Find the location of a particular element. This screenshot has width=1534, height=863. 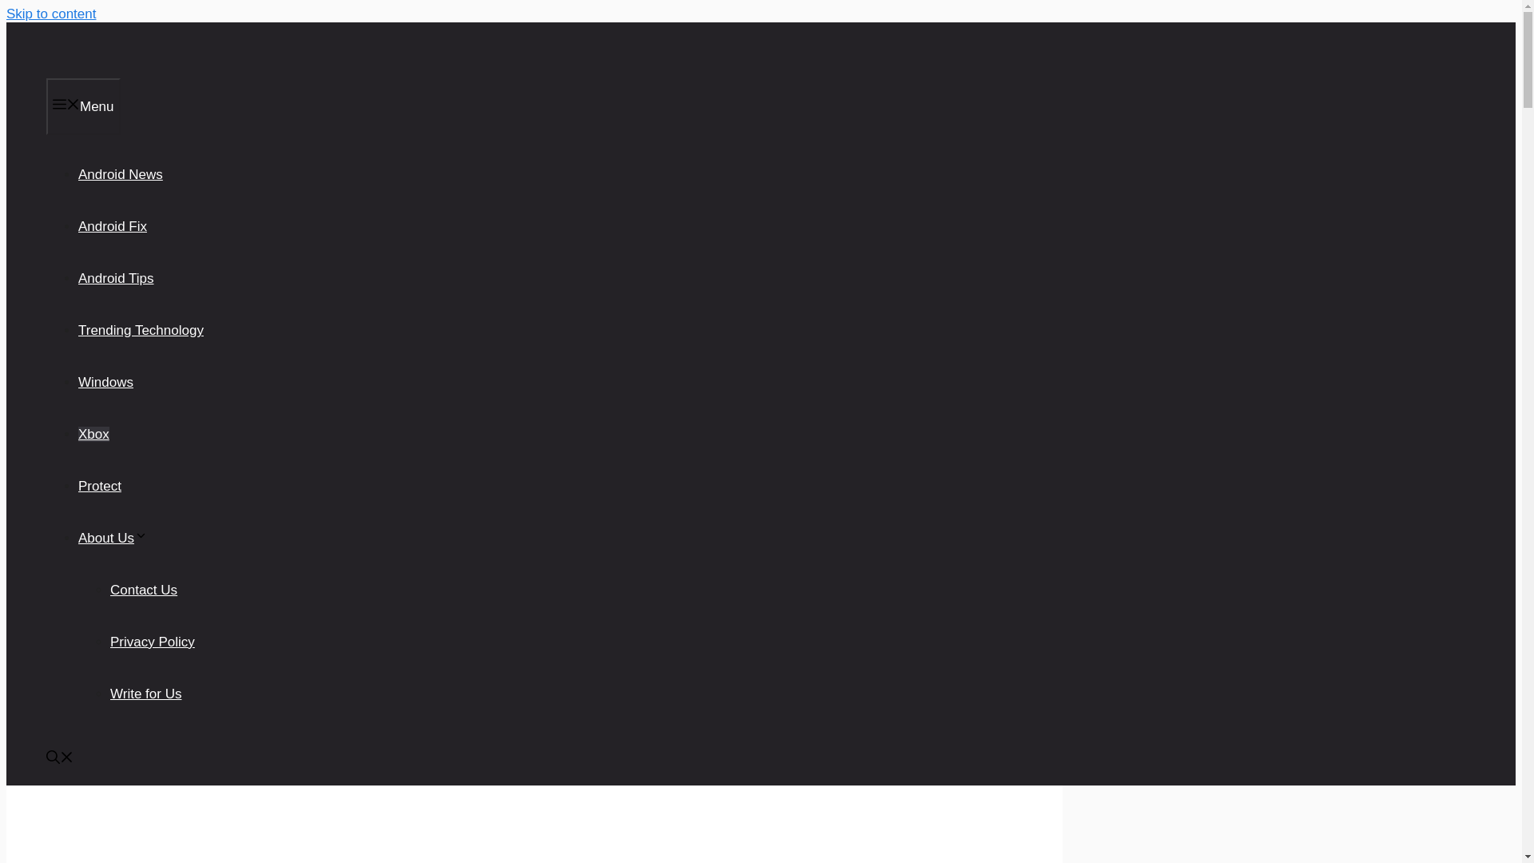

Android Fix is located at coordinates (112, 226).